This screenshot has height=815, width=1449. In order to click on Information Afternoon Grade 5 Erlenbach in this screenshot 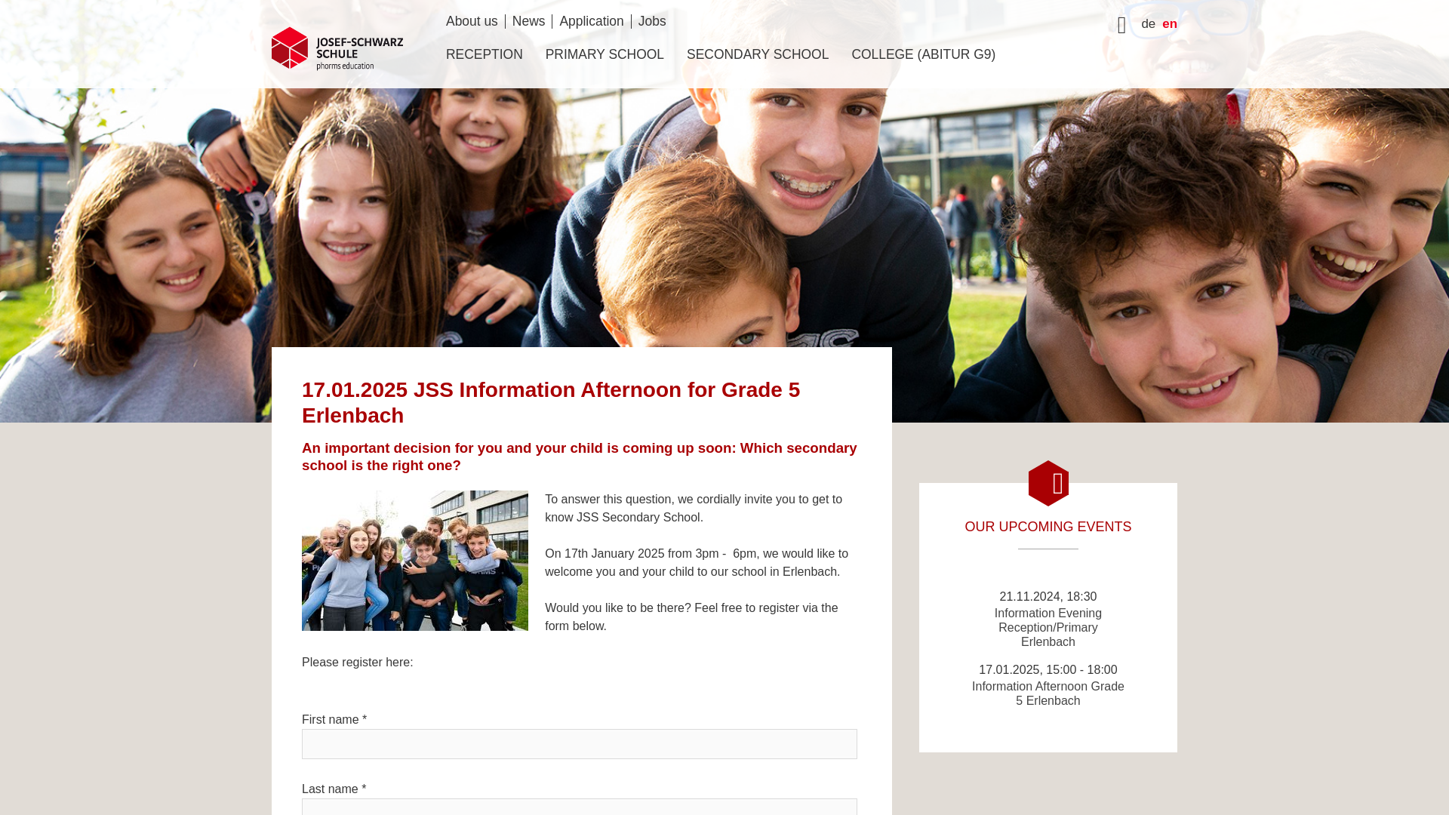, I will do `click(1048, 693)`.